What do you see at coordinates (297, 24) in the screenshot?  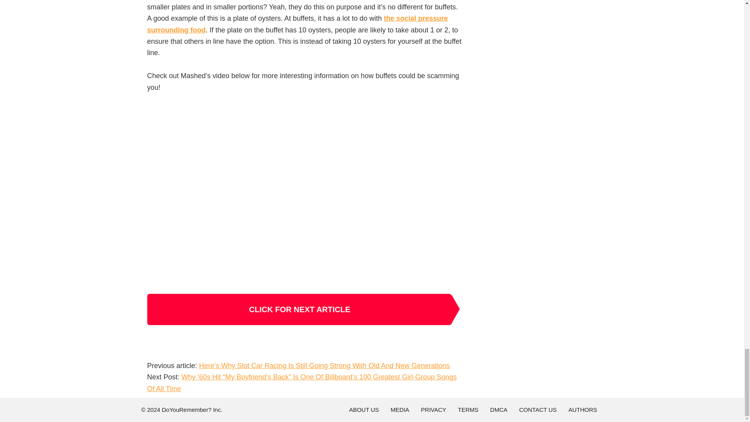 I see `the social pressure surrounding food` at bounding box center [297, 24].